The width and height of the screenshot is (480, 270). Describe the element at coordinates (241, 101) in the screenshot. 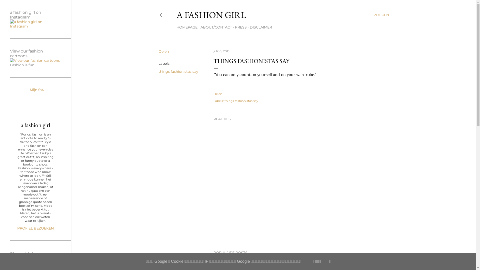

I see `things fashionistas say` at that location.